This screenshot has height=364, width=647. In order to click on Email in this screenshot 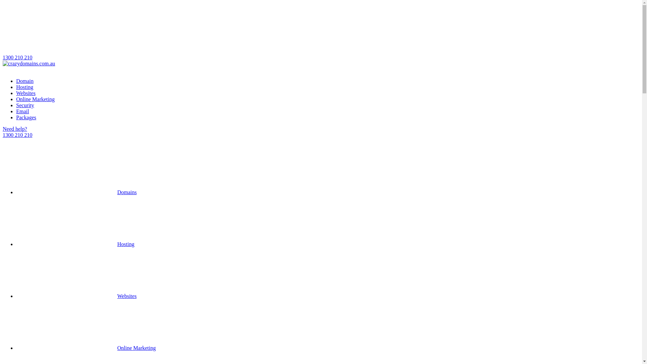, I will do `click(23, 111)`.